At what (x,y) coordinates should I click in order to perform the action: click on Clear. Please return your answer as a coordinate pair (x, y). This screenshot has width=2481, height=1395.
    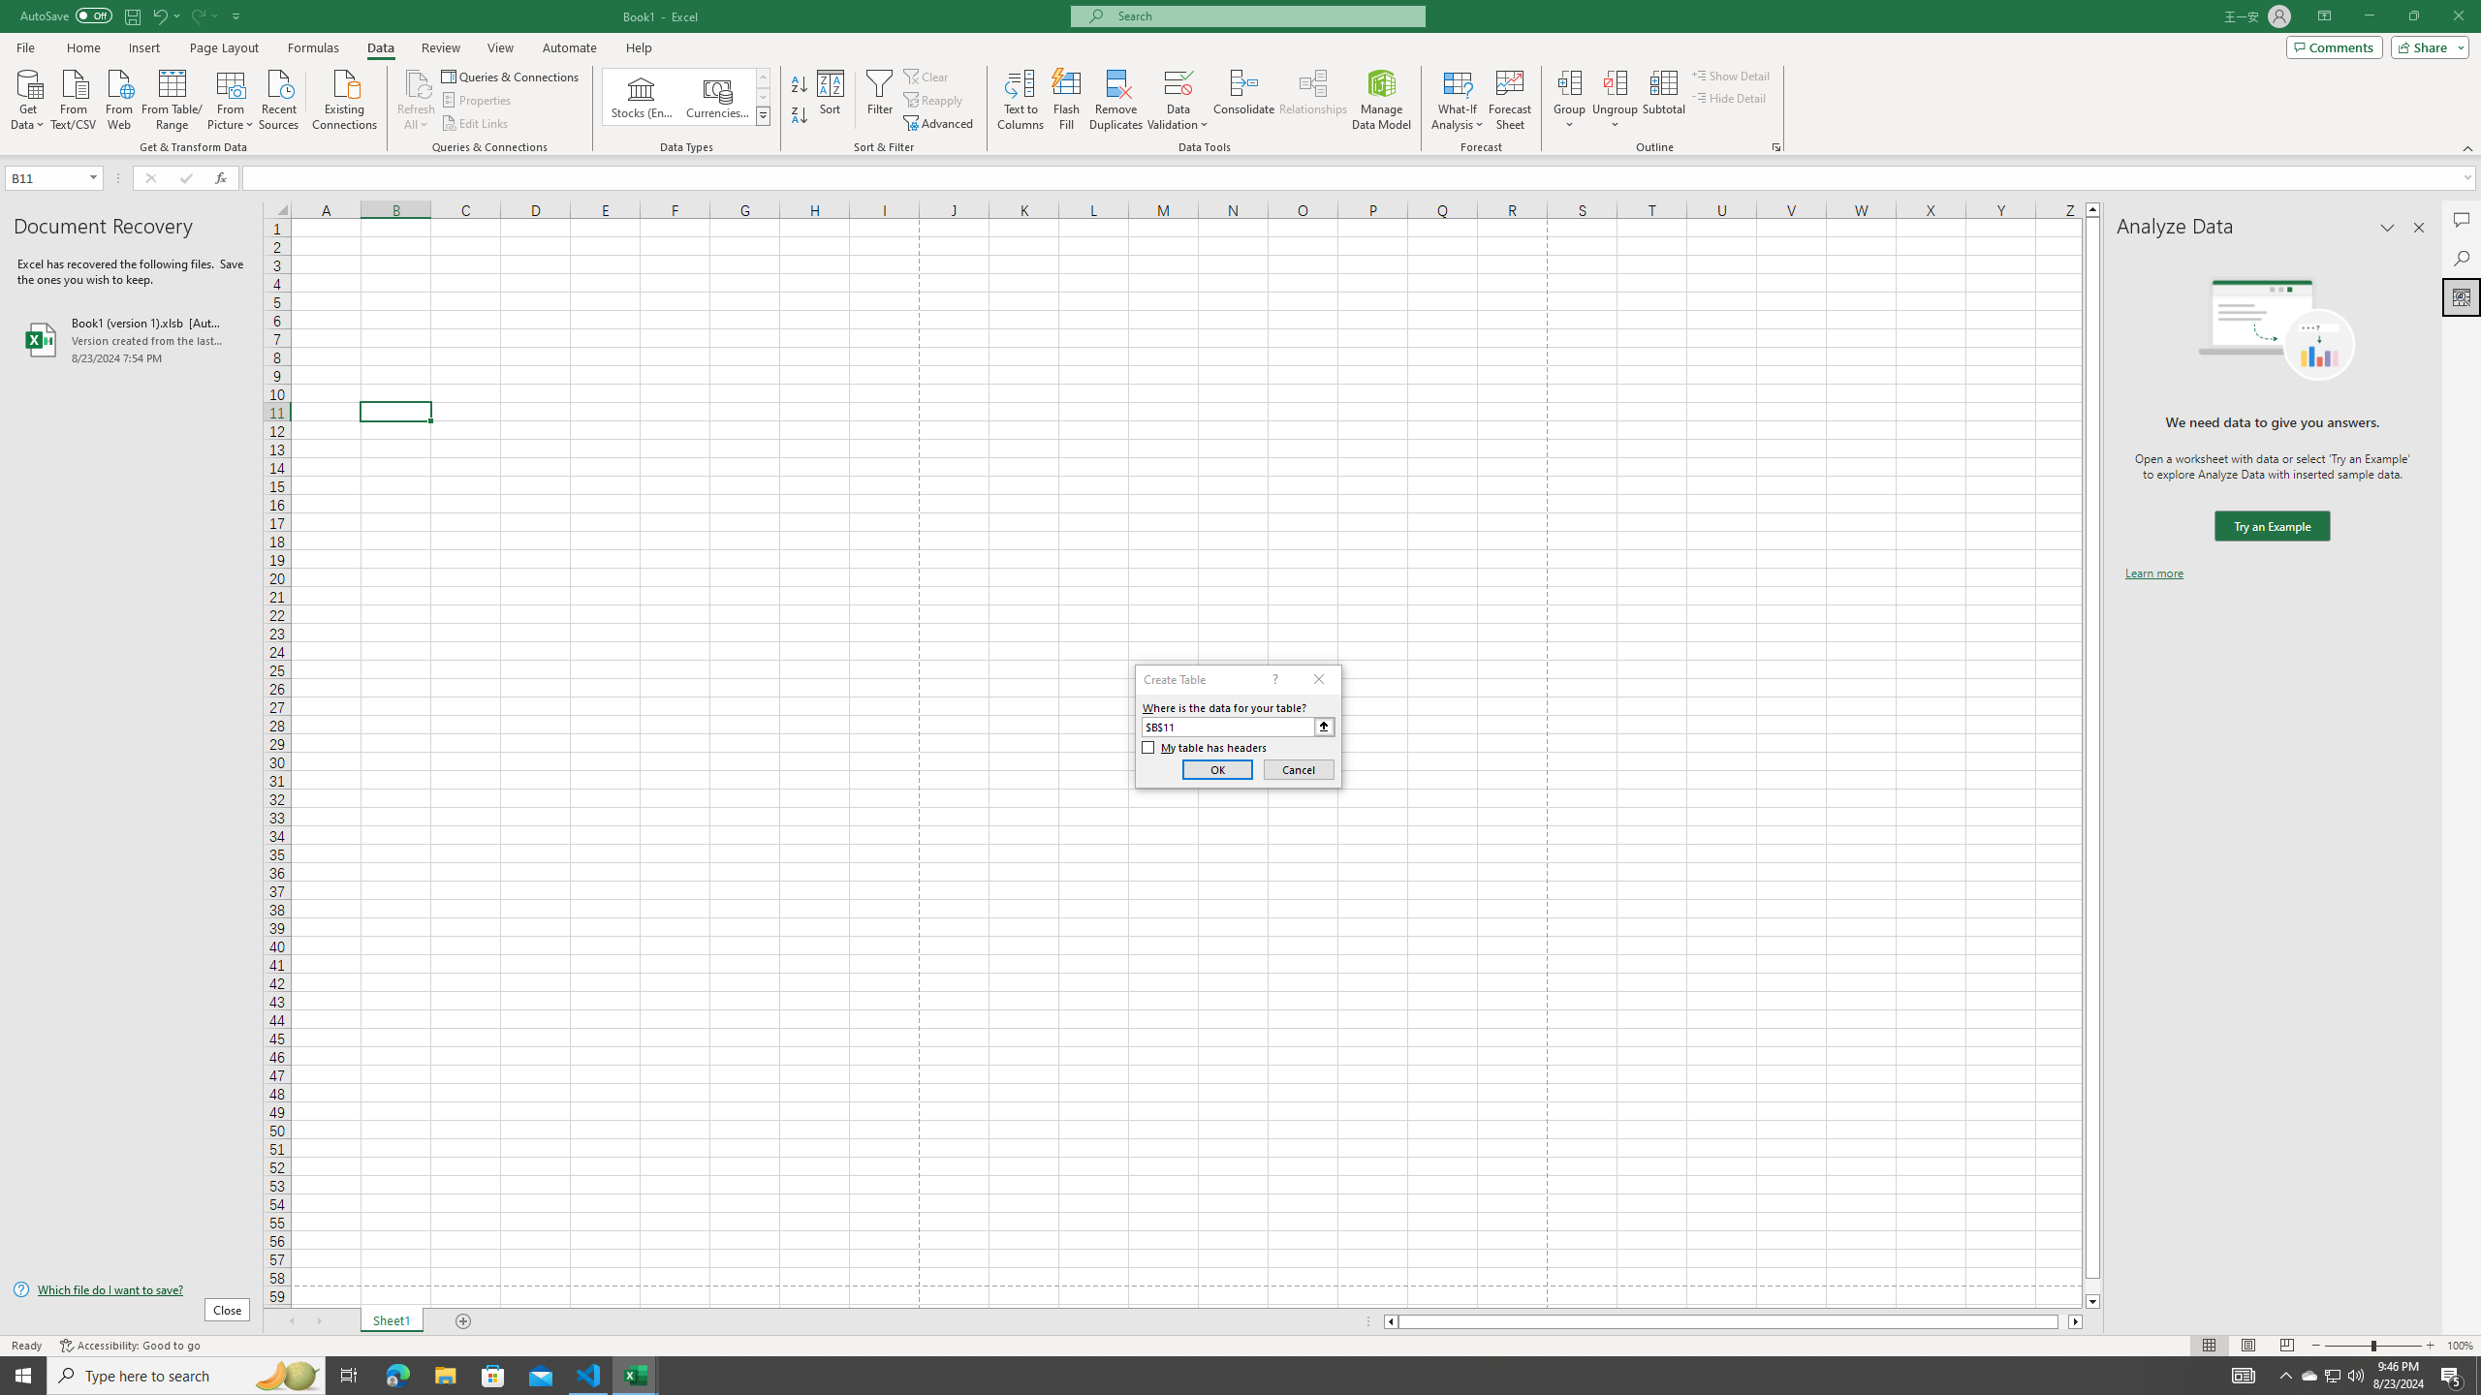
    Looking at the image, I should click on (927, 76).